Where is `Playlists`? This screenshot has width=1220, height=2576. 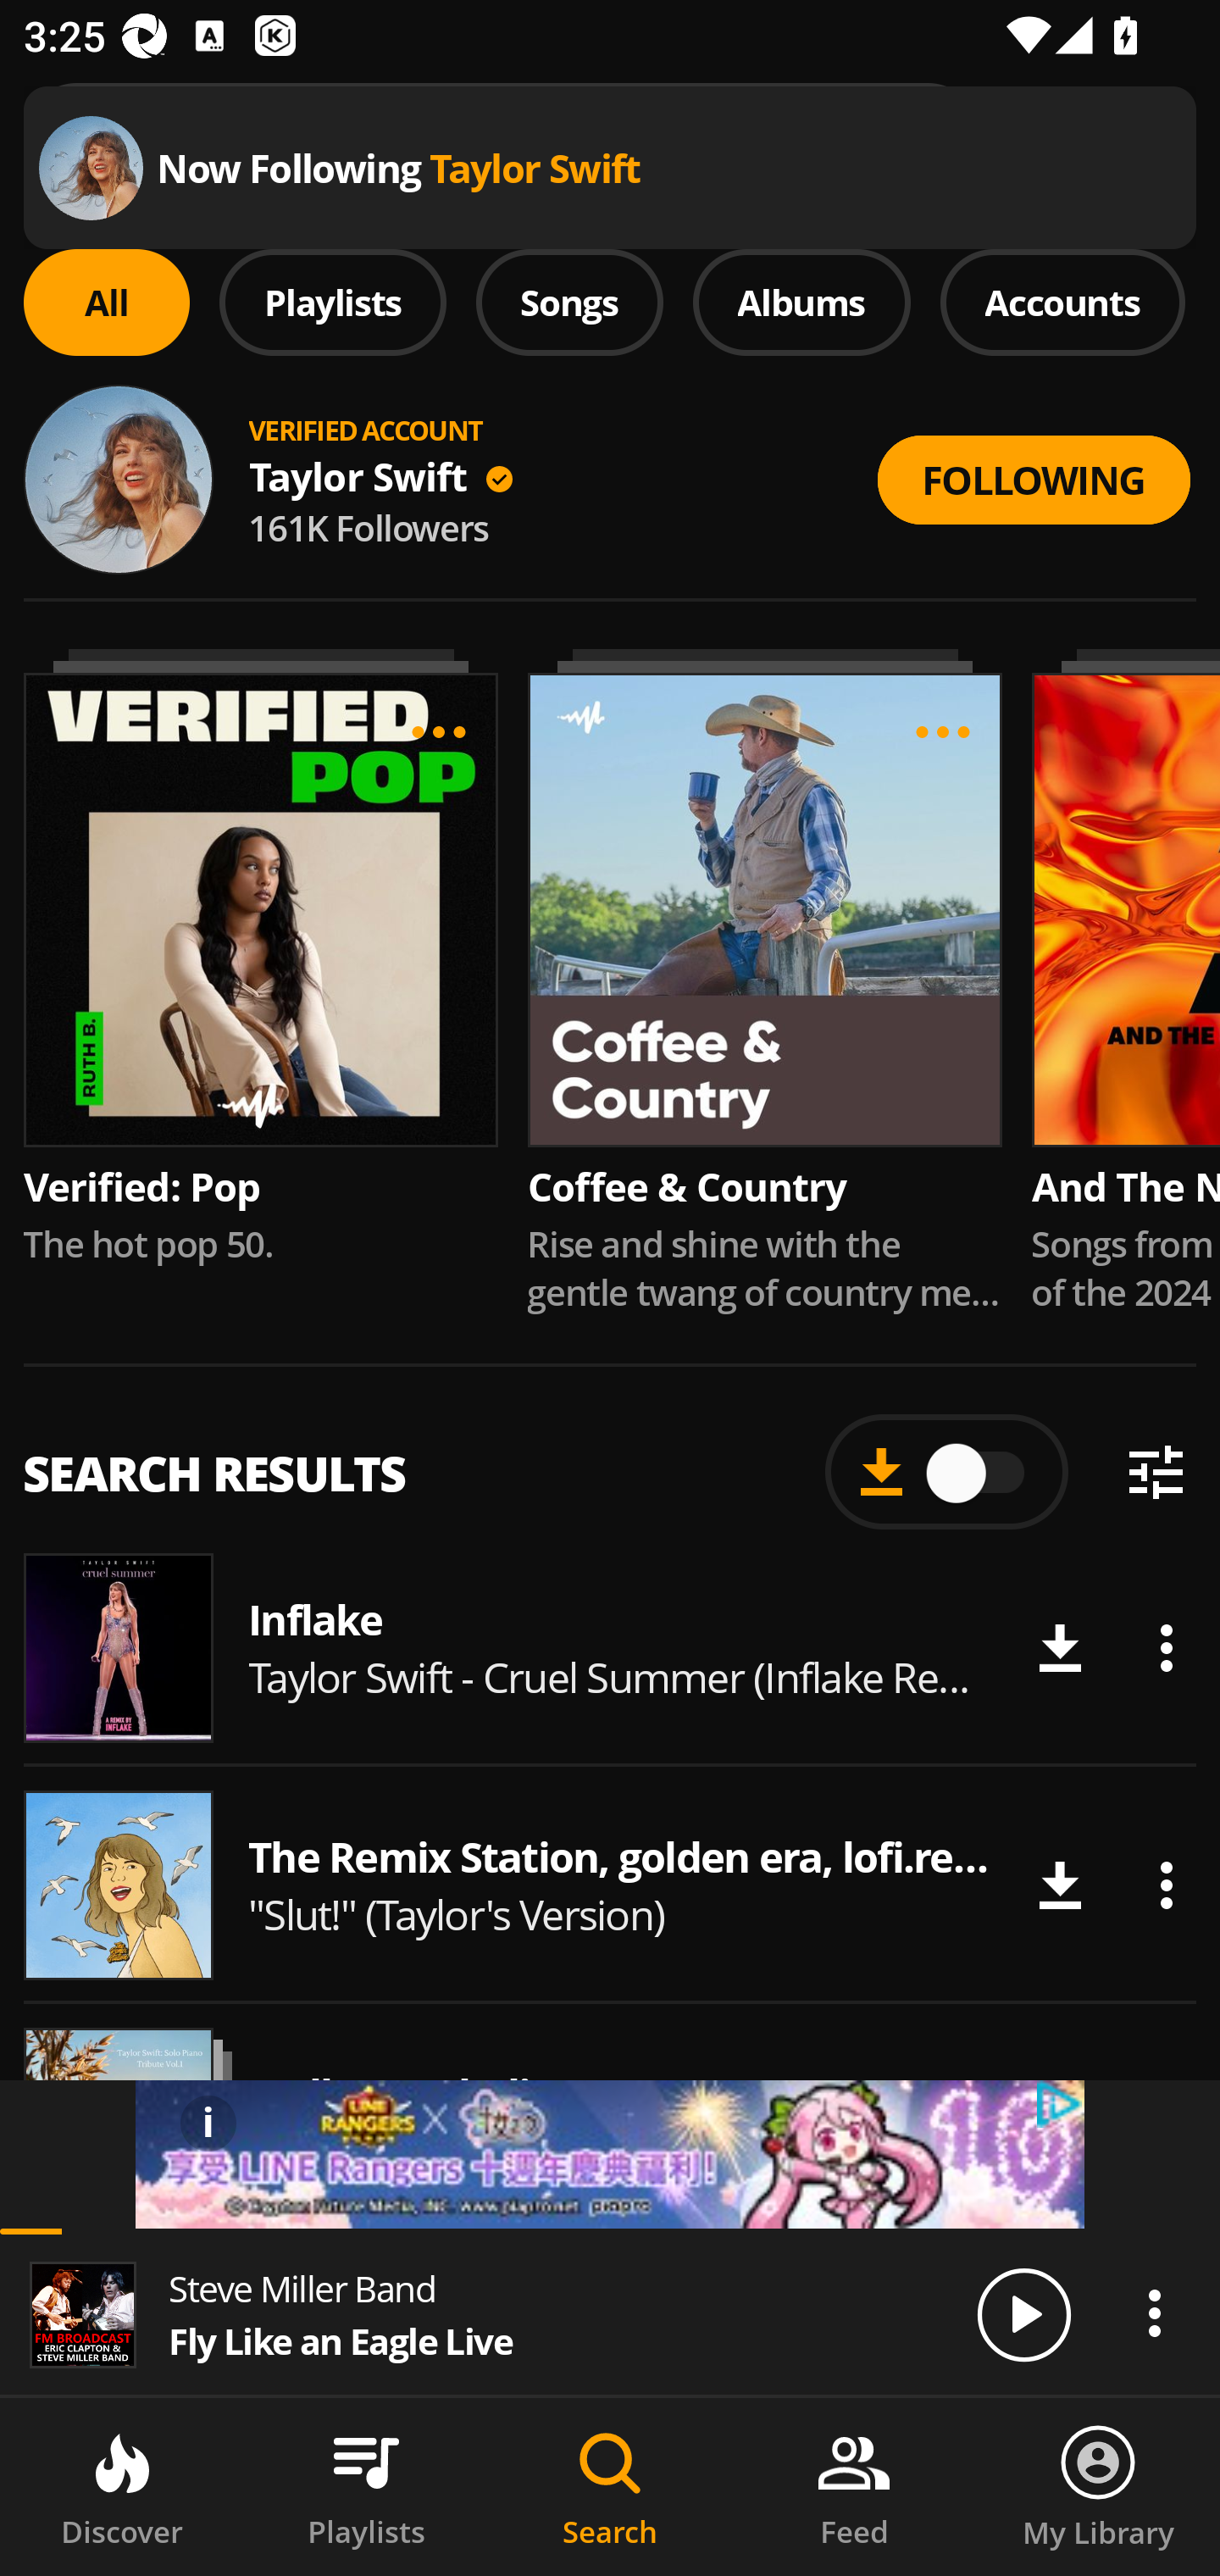 Playlists is located at coordinates (366, 2487).